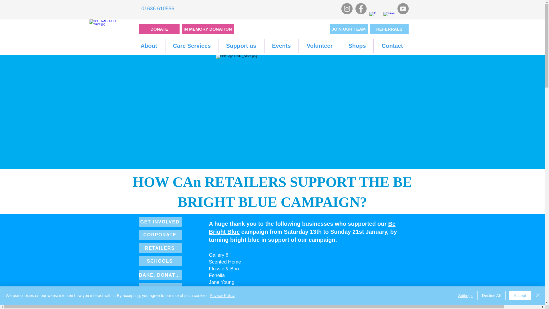  I want to click on 01636 610556, so click(158, 9).